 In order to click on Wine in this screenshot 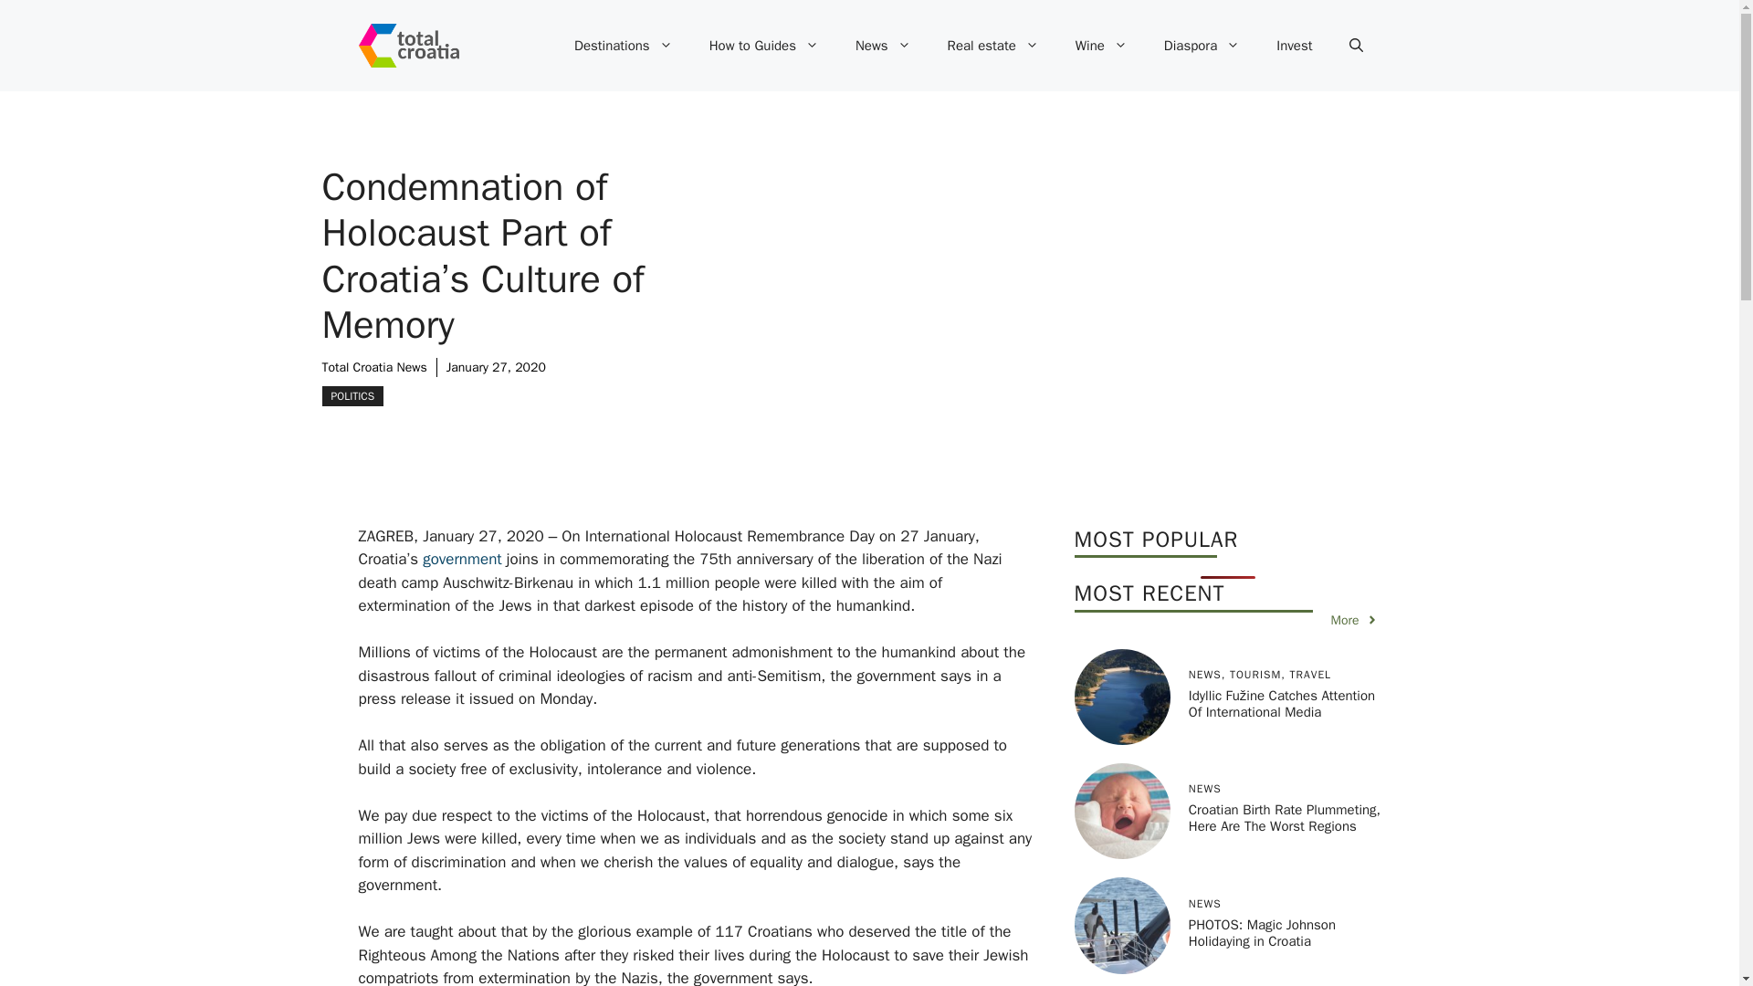, I will do `click(1101, 46)`.